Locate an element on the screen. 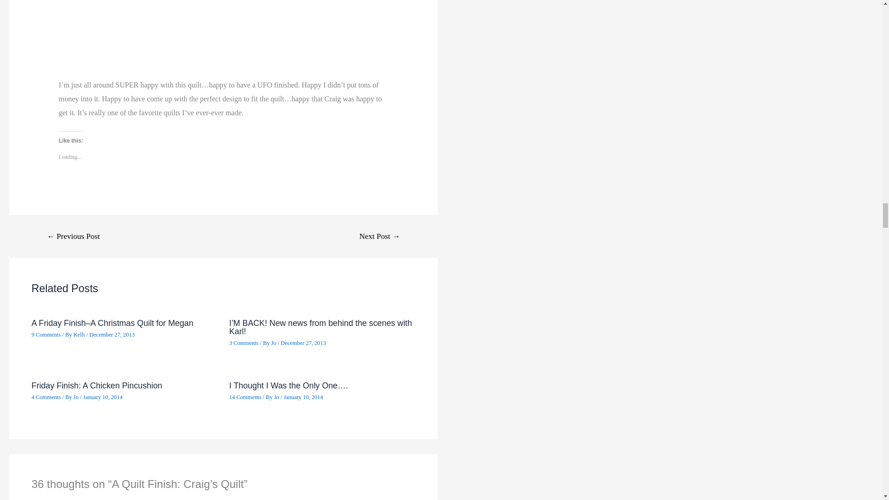  View all posts by Kelli is located at coordinates (80, 335).